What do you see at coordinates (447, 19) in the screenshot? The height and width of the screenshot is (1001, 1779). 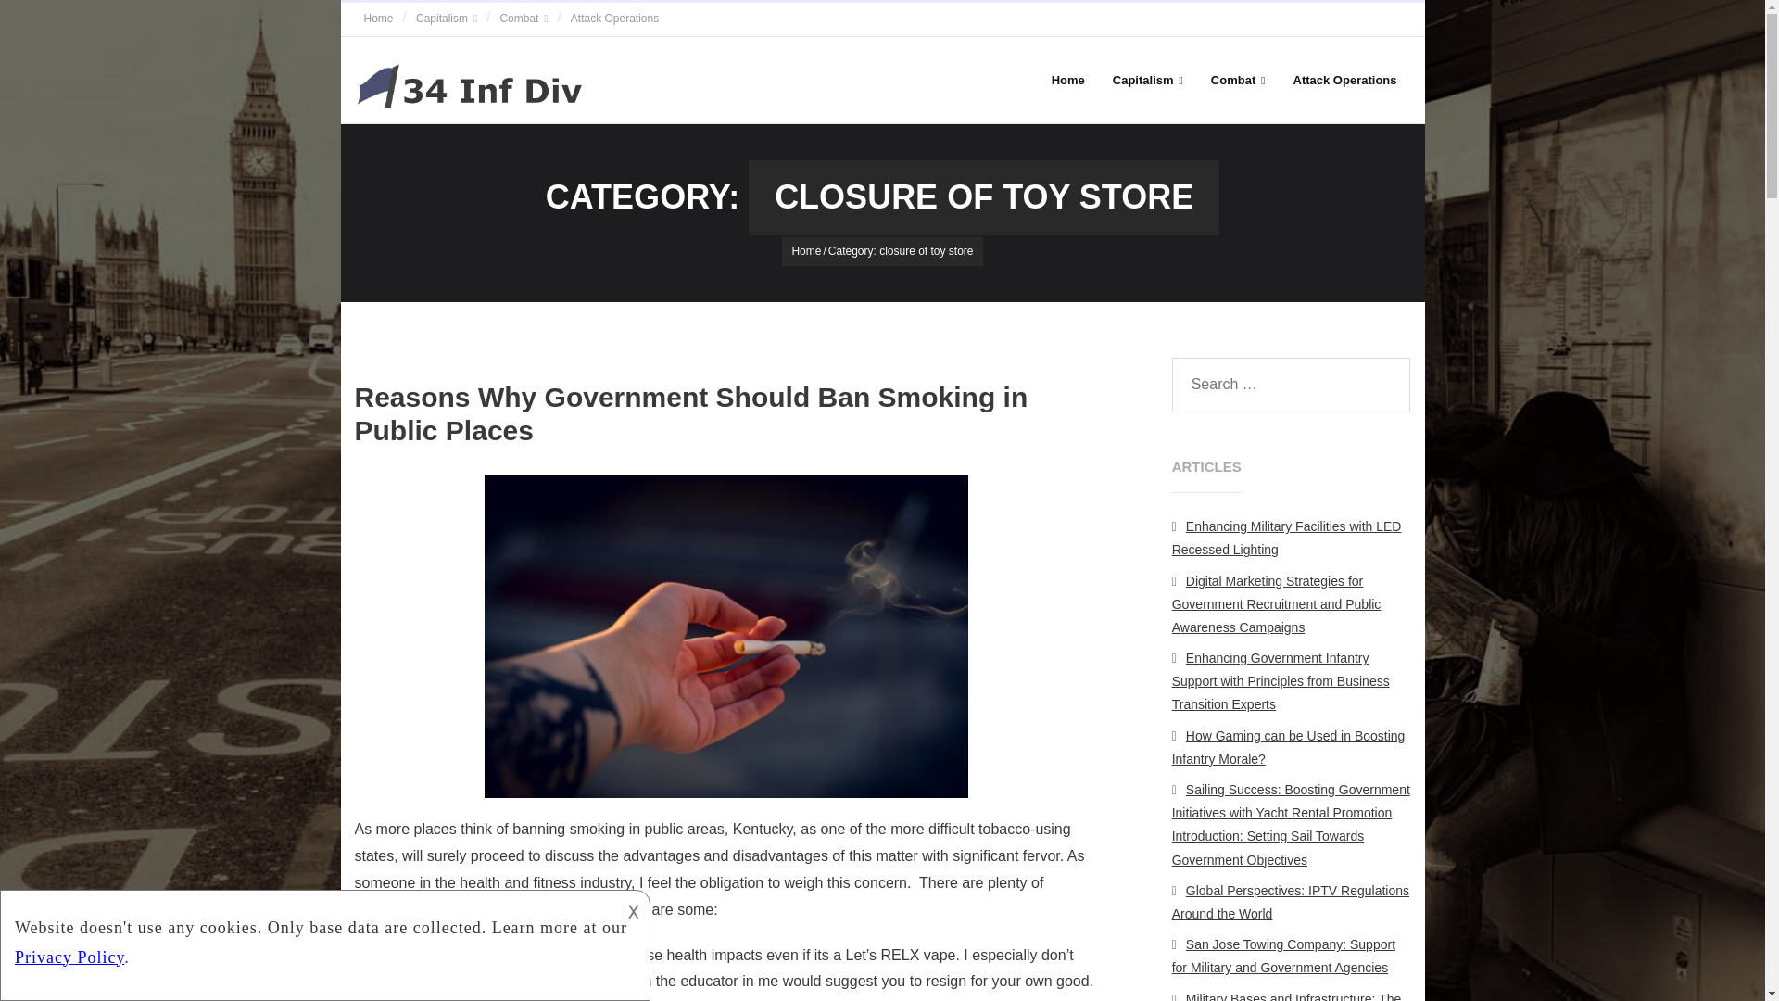 I see `Capitalism` at bounding box center [447, 19].